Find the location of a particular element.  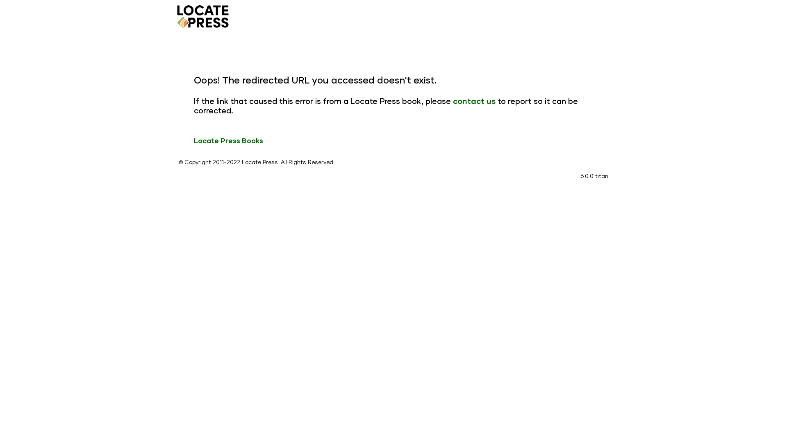

Locate Press Books is located at coordinates (229, 141).